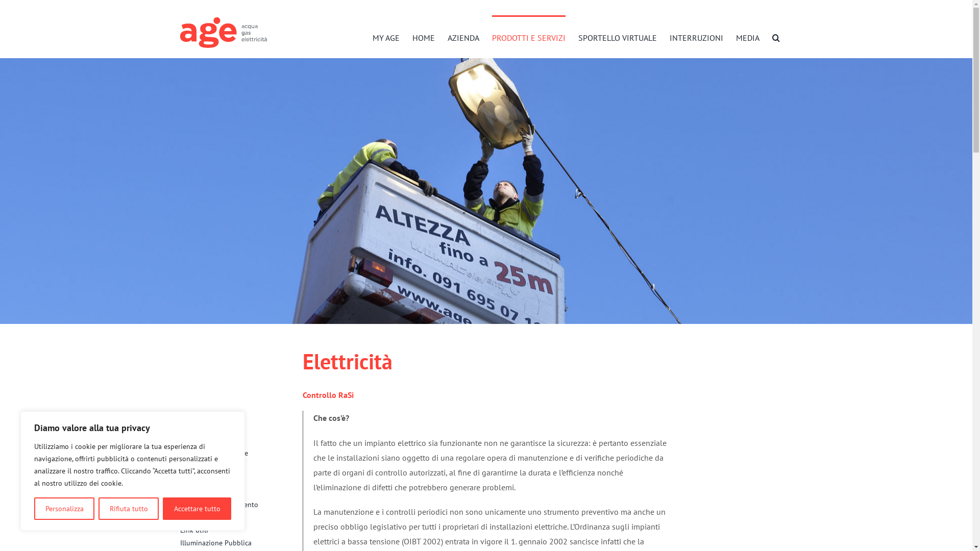  I want to click on MY AGE, so click(386, 37).